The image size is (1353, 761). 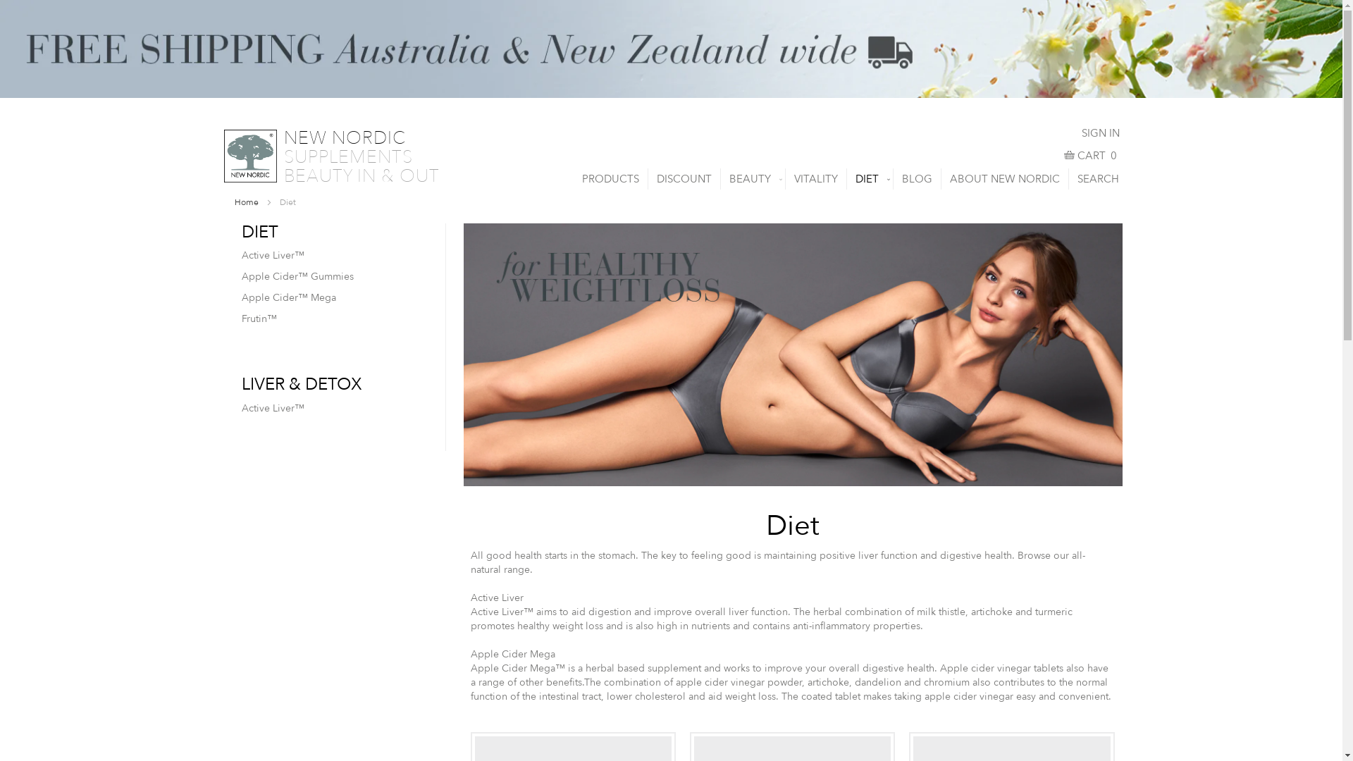 I want to click on PRODUCTS, so click(x=610, y=179).